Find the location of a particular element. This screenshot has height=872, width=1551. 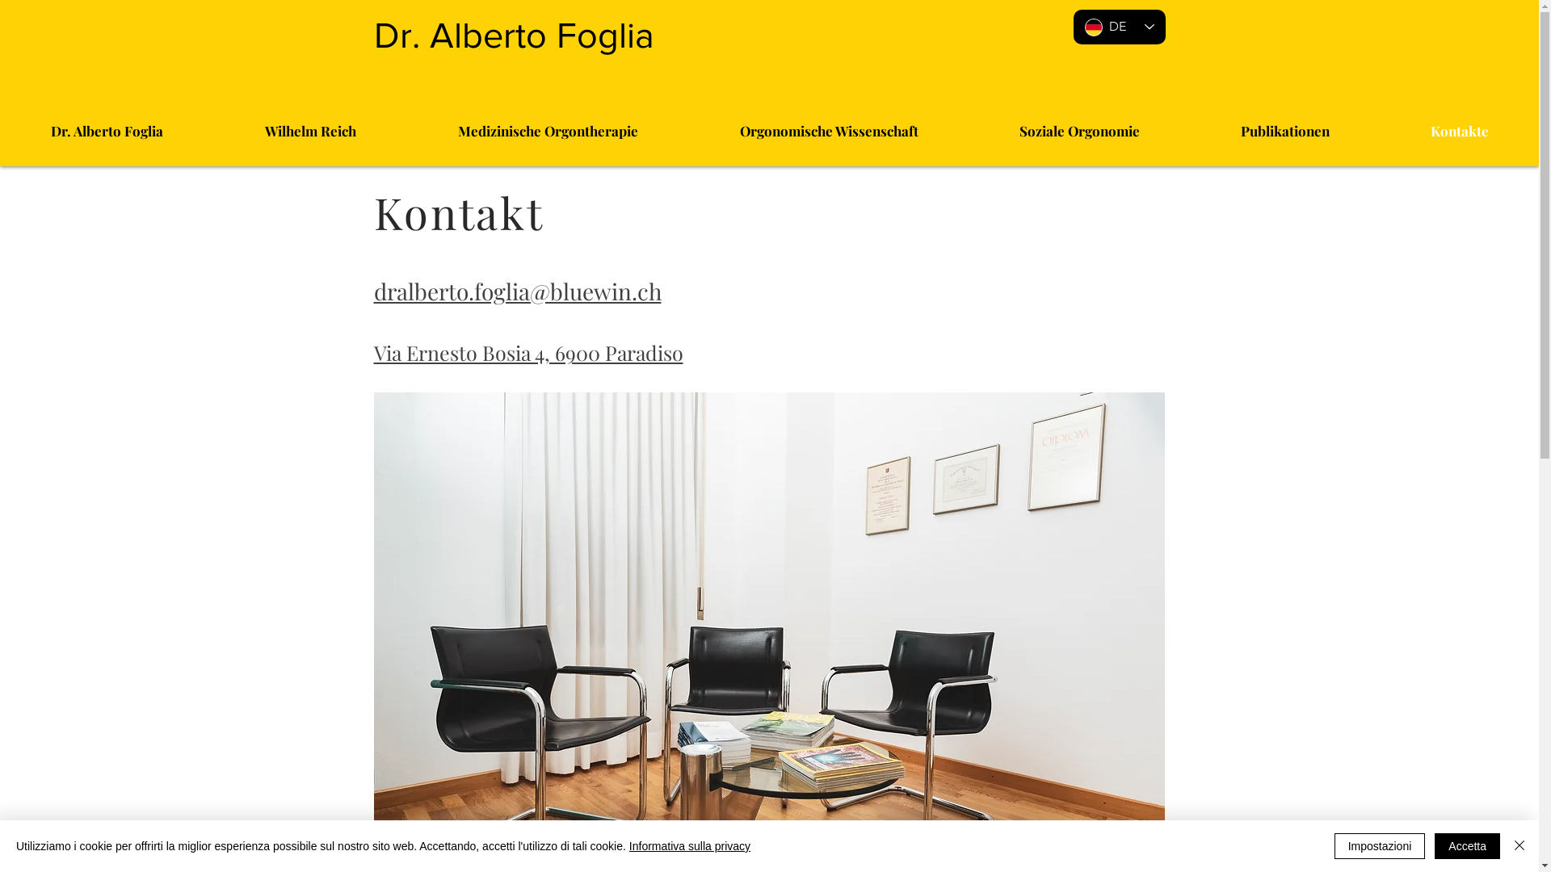

Via Ernesto Bosia 4, 6900 Paradiso is located at coordinates (528, 354).